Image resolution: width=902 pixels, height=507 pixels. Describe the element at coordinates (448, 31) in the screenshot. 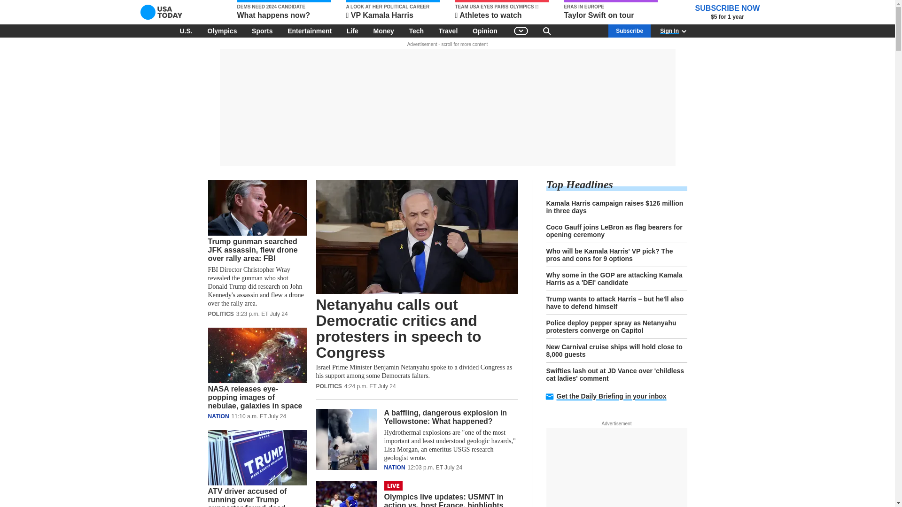

I see `Travel` at that location.